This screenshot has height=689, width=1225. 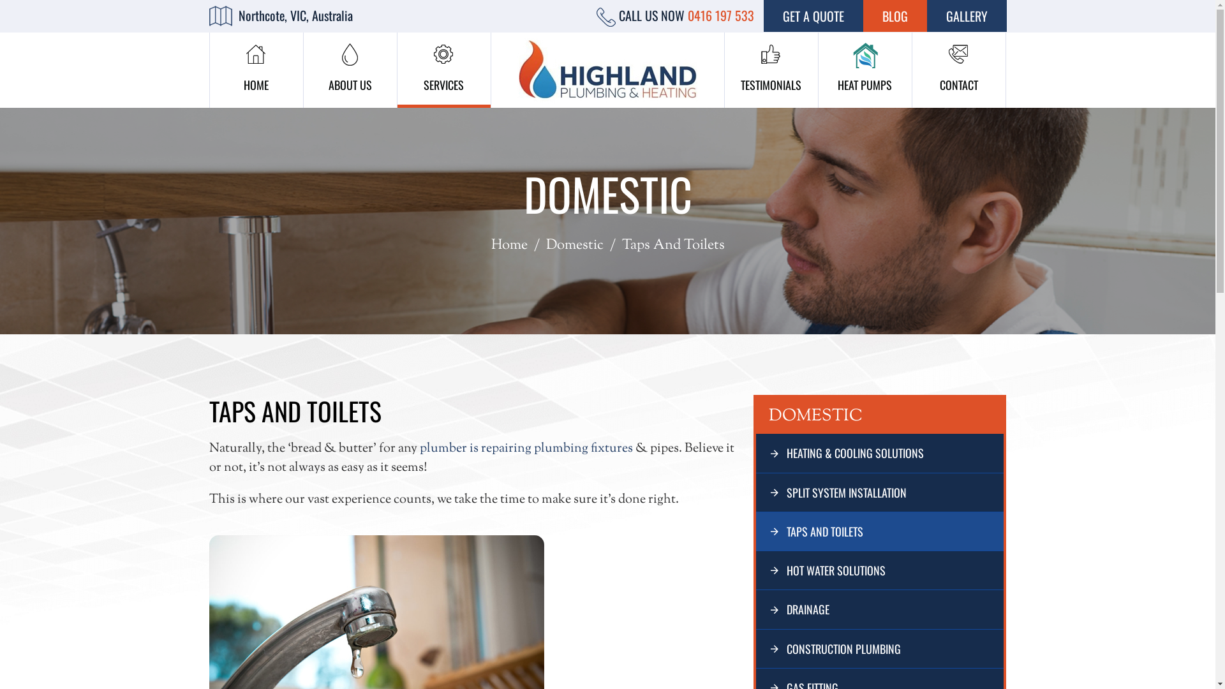 I want to click on Domestic, so click(x=575, y=246).